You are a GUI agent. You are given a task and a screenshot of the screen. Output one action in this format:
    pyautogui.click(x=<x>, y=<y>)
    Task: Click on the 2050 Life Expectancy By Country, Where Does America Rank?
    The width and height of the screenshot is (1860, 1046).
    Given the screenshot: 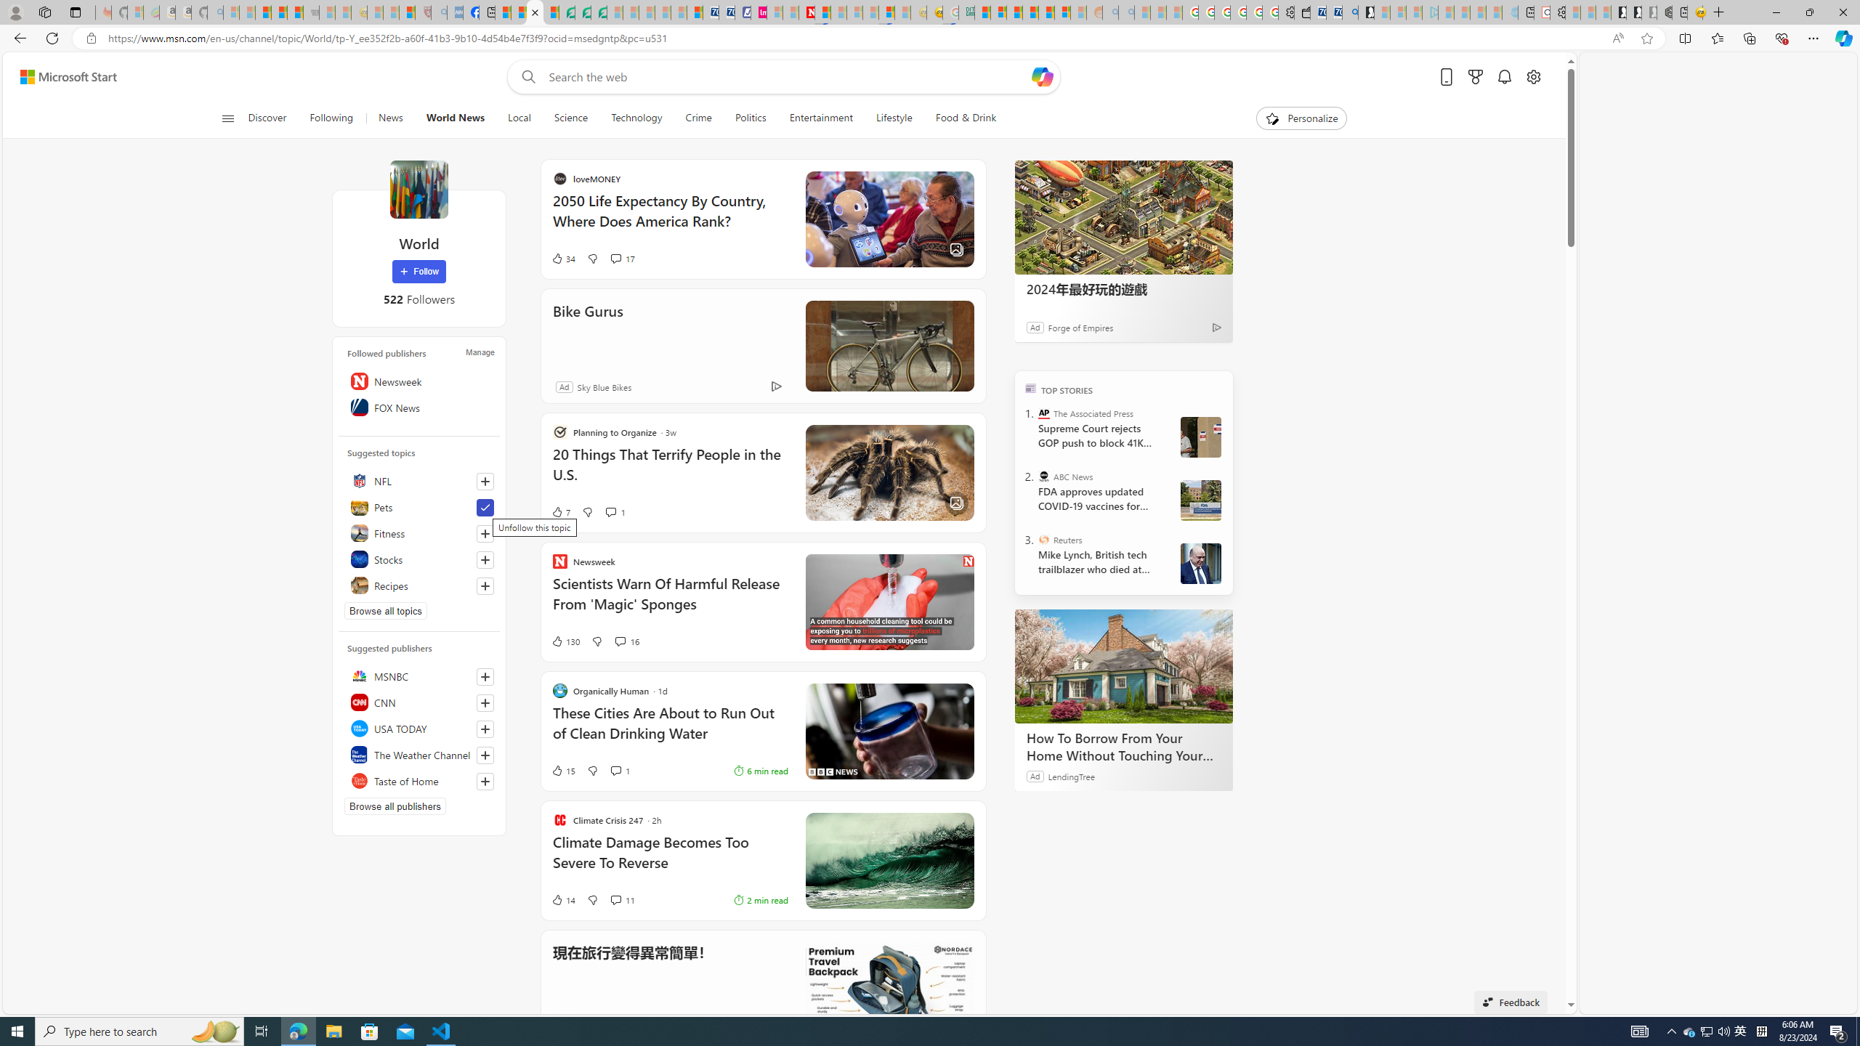 What is the action you would take?
    pyautogui.click(x=809, y=218)
    